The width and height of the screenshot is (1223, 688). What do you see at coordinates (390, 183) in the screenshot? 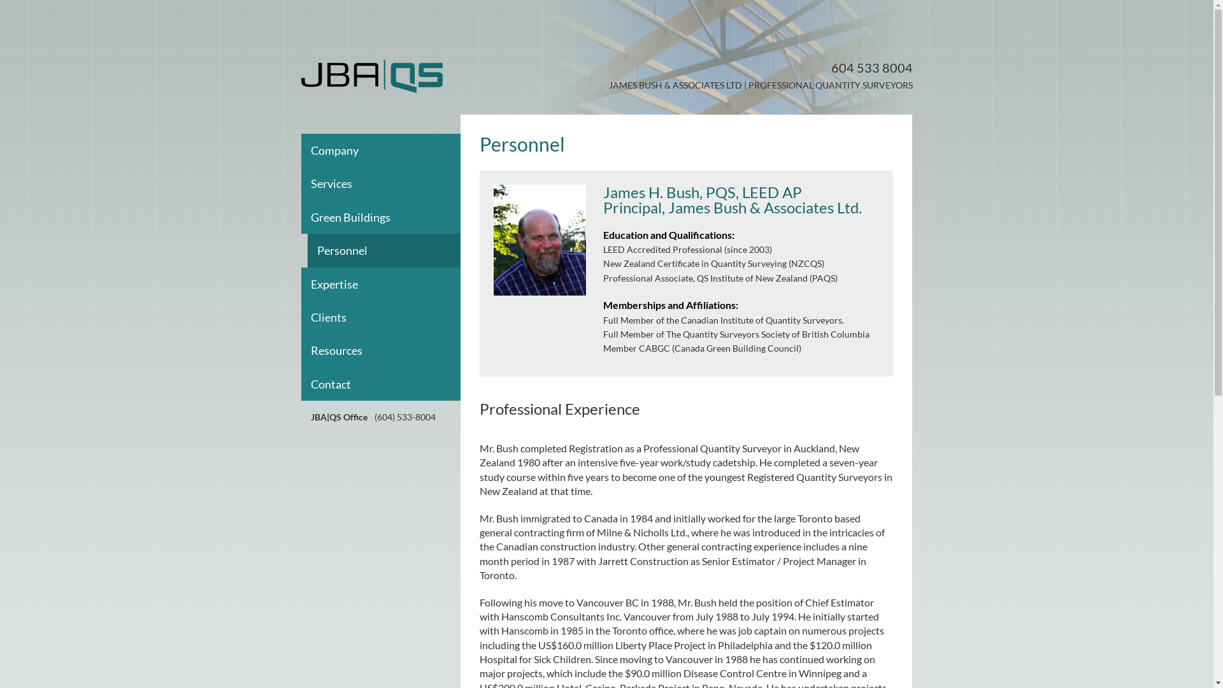
I see `Services` at bounding box center [390, 183].